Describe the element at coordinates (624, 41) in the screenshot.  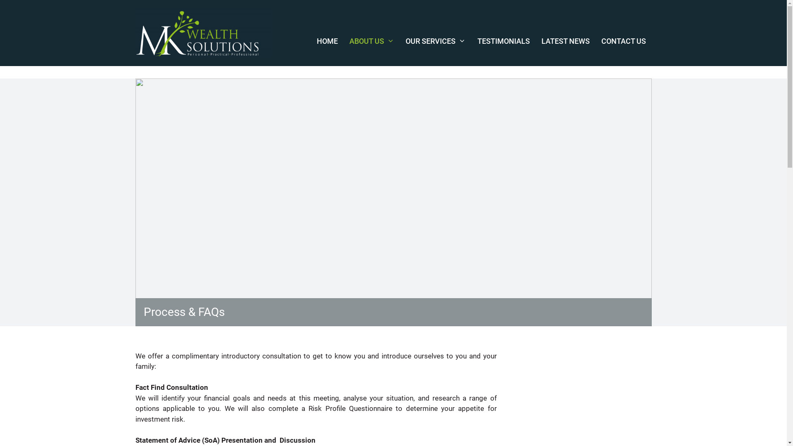
I see `CONTACT US` at that location.